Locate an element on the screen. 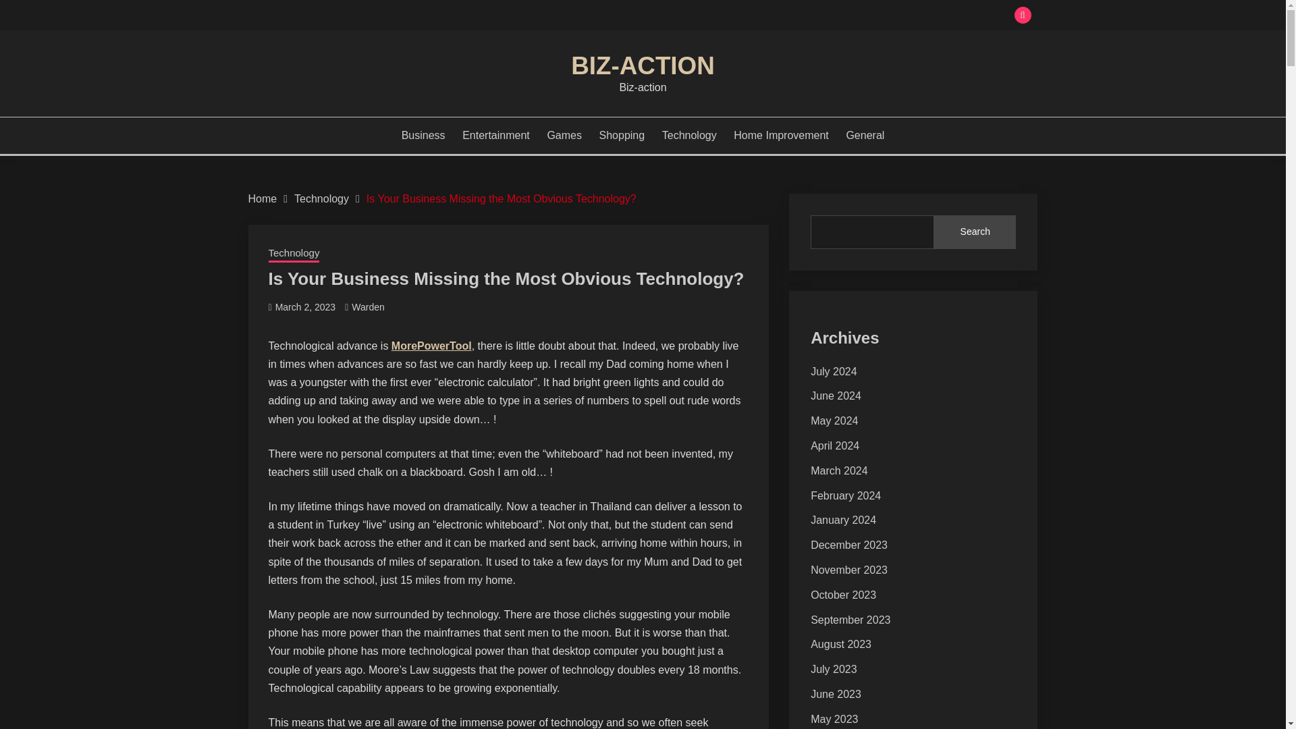 The width and height of the screenshot is (1296, 729). General is located at coordinates (865, 135).